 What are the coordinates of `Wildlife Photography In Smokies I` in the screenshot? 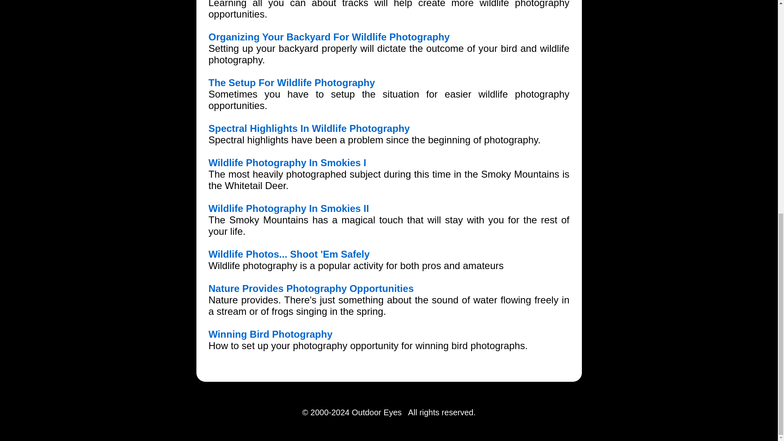 It's located at (287, 163).